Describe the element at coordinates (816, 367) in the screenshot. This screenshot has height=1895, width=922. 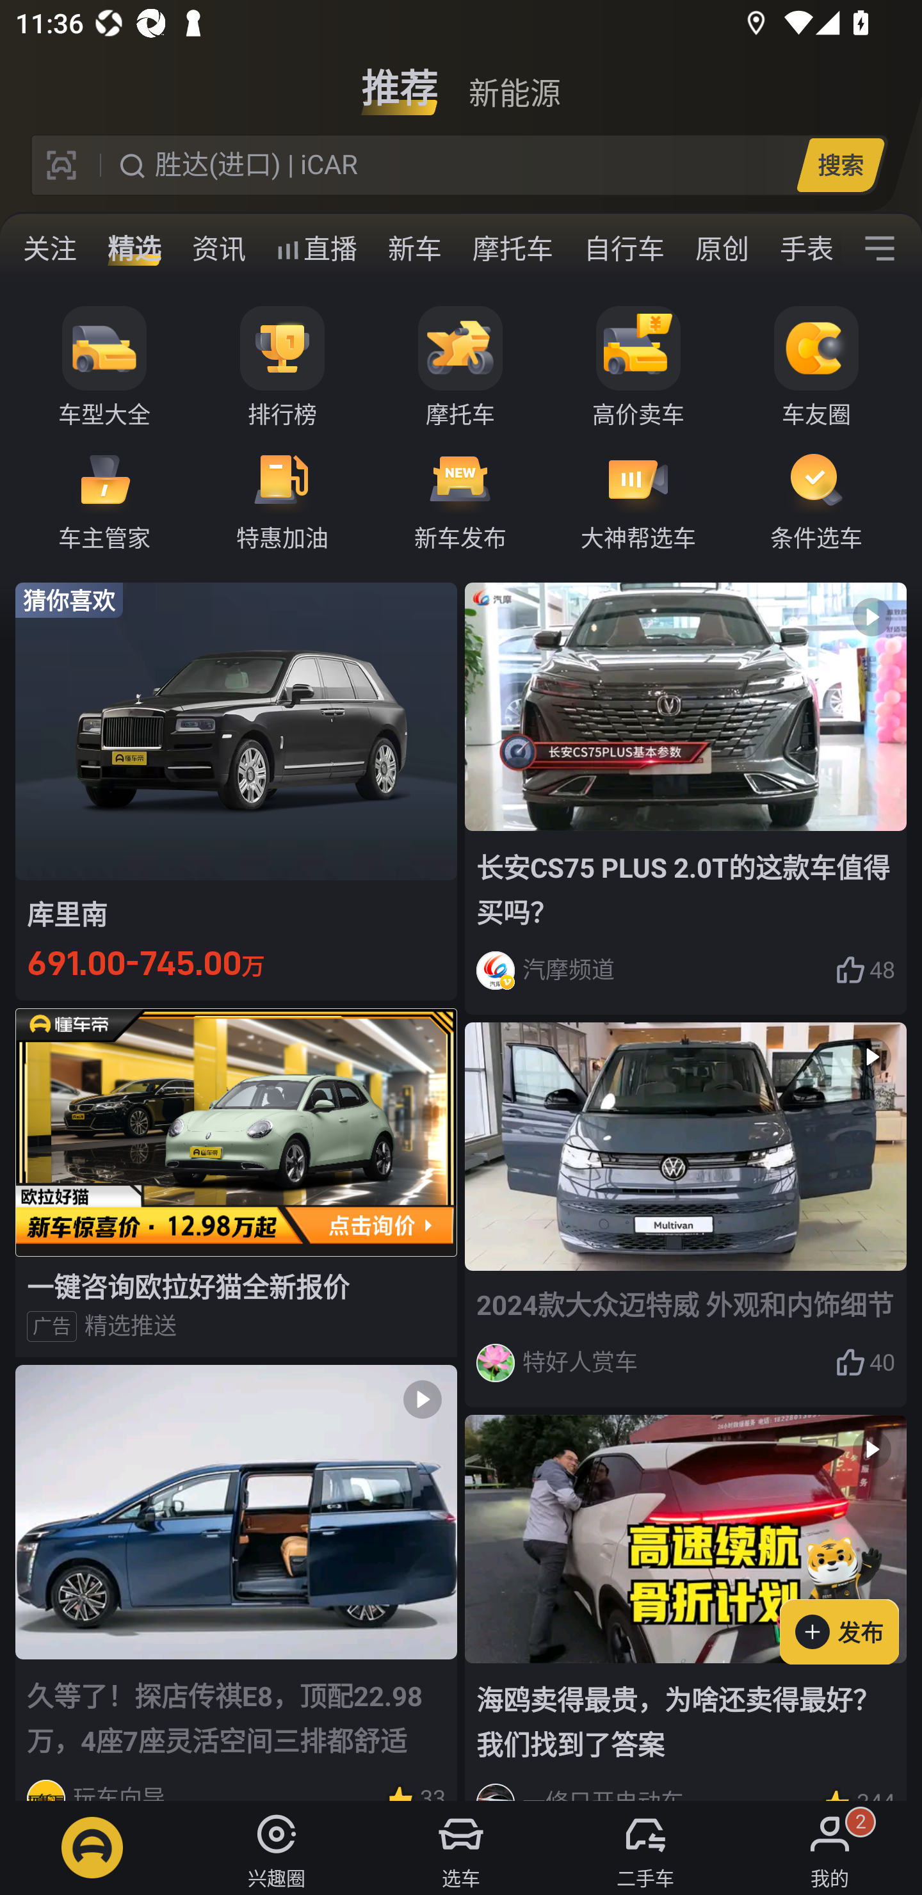
I see `车友圈` at that location.